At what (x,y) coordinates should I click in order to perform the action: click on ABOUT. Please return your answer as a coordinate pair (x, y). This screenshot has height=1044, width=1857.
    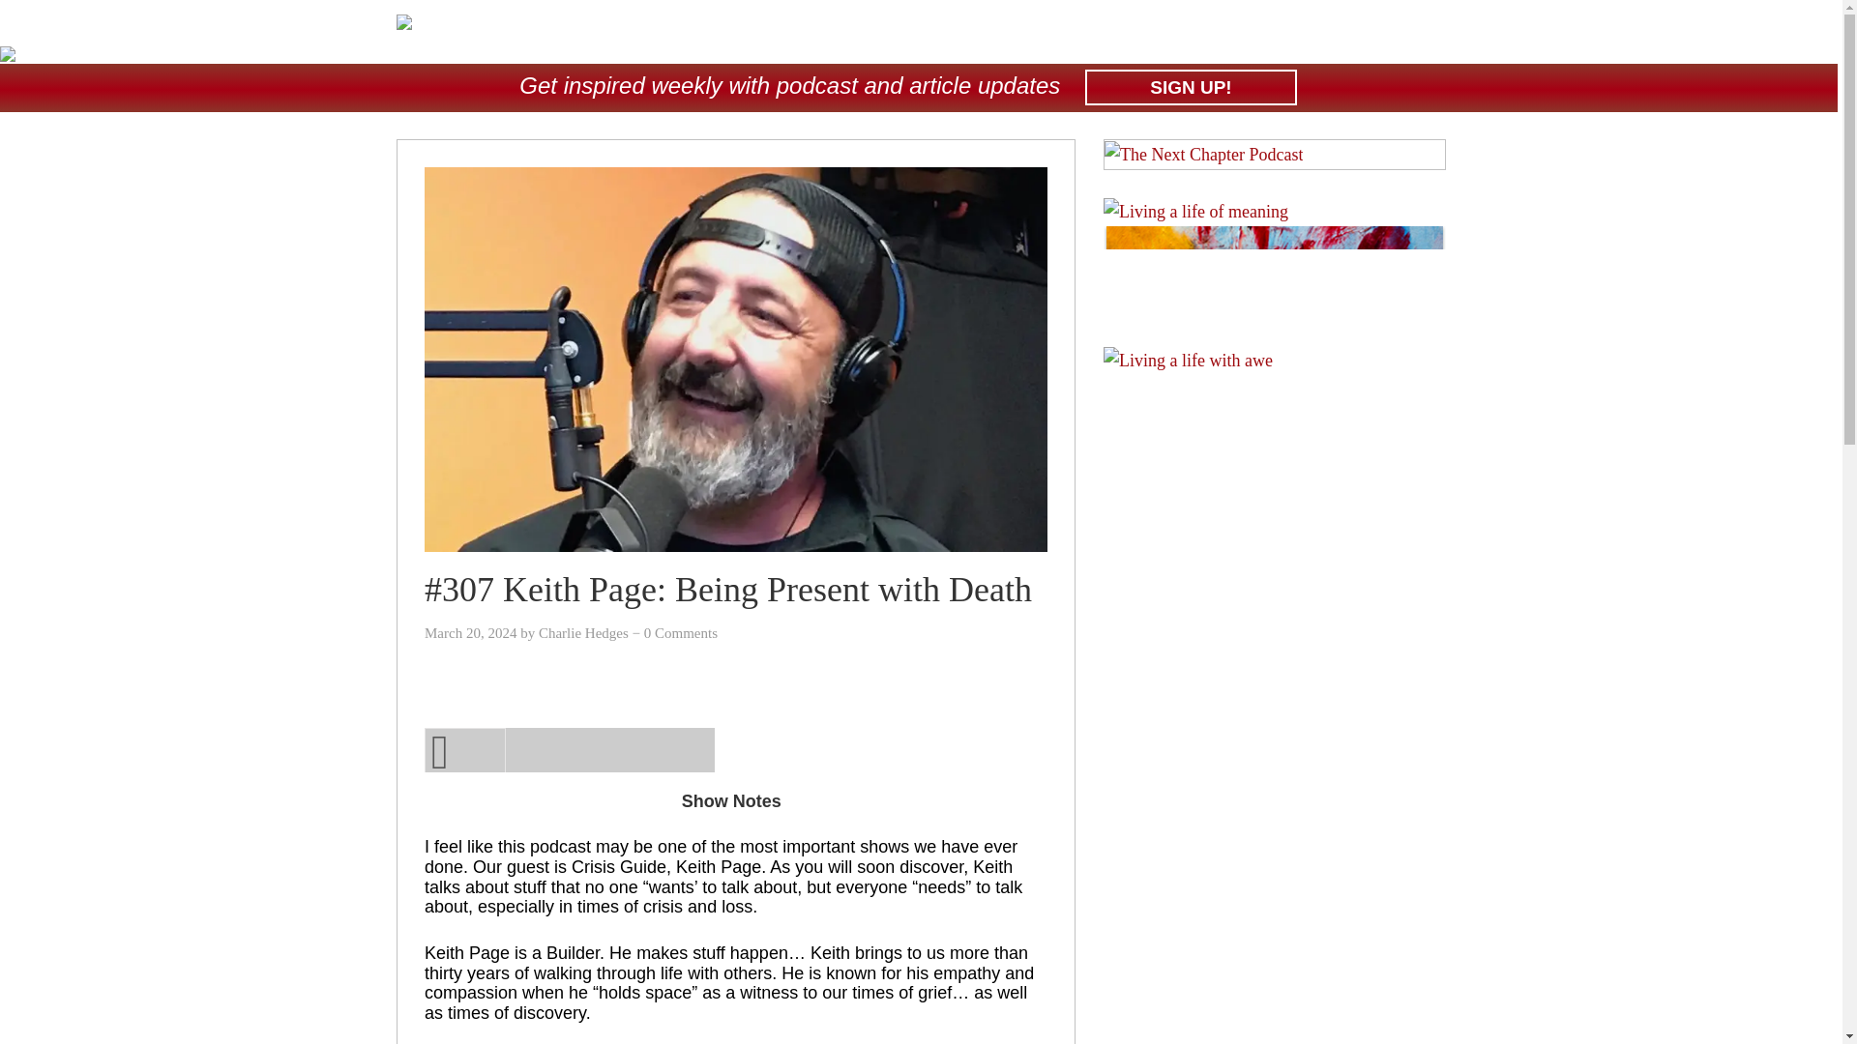
    Looking at the image, I should click on (977, 35).